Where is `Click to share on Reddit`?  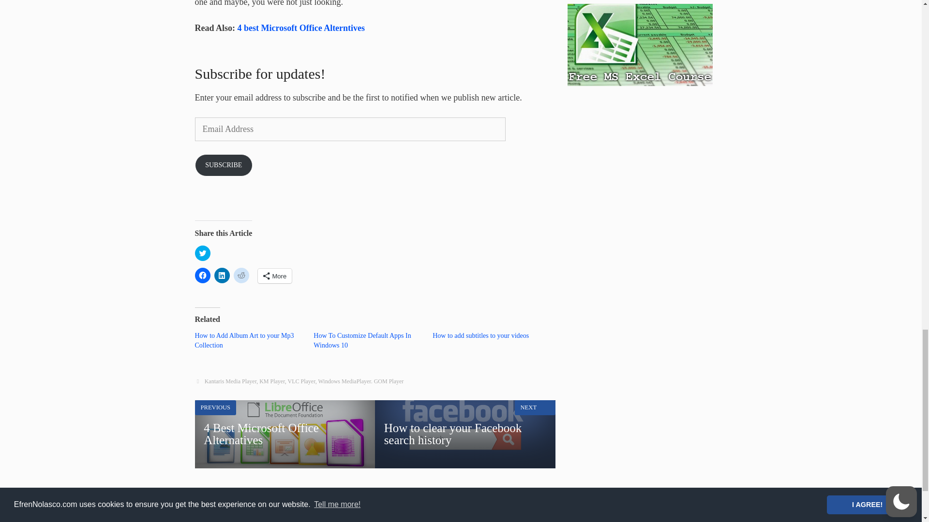 Click to share on Reddit is located at coordinates (241, 275).